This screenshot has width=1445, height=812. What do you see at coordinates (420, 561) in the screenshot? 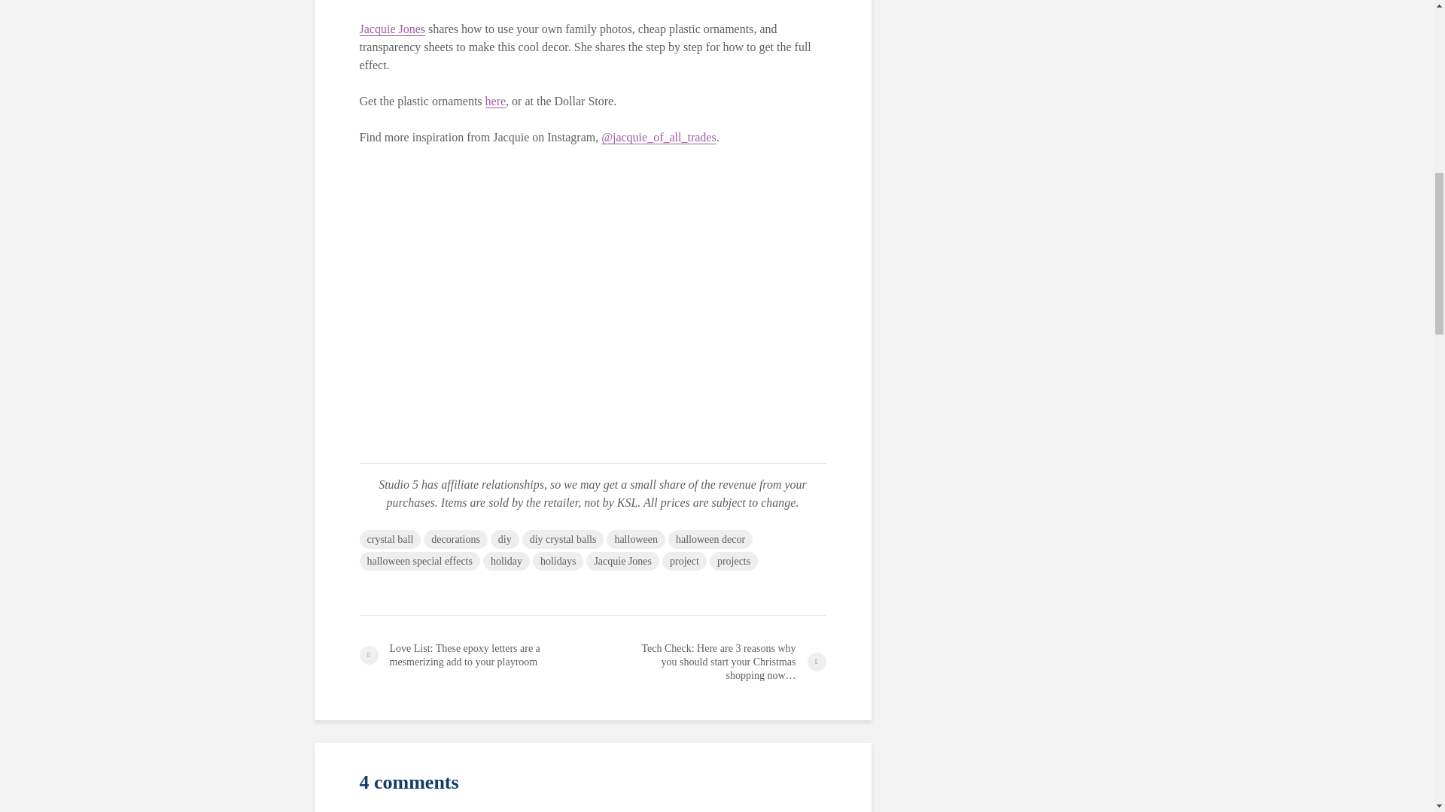
I see `halloween special effects` at bounding box center [420, 561].